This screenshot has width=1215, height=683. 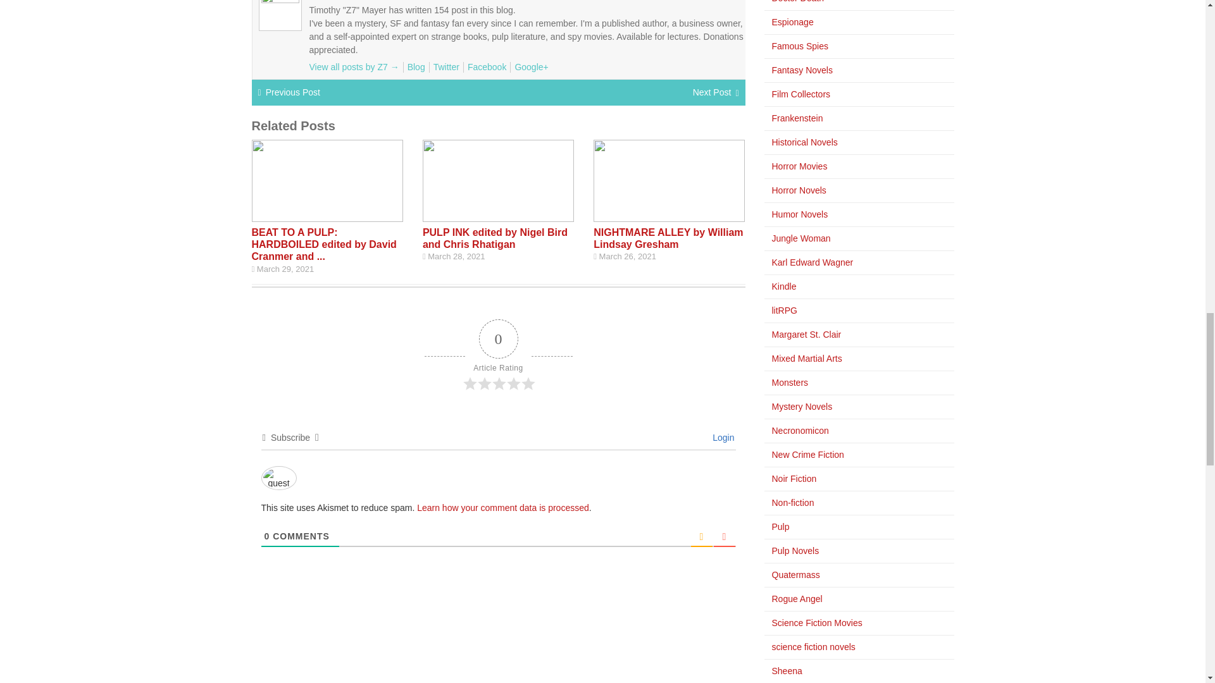 I want to click on BEAT TO A PULP: HARDBOILED edited by David Cranmer and ..., so click(x=324, y=244).